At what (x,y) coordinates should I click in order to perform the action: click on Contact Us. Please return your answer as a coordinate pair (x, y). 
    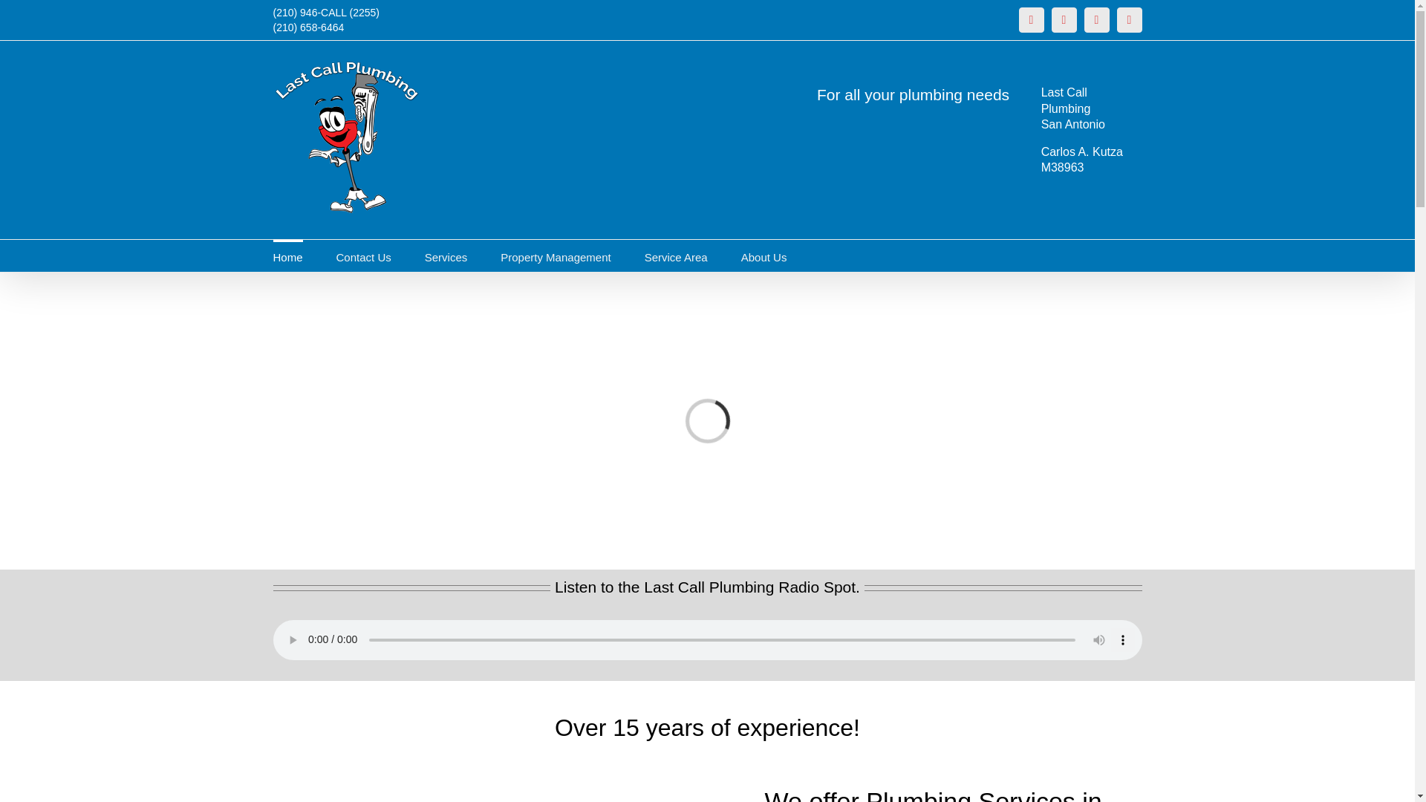
    Looking at the image, I should click on (364, 255).